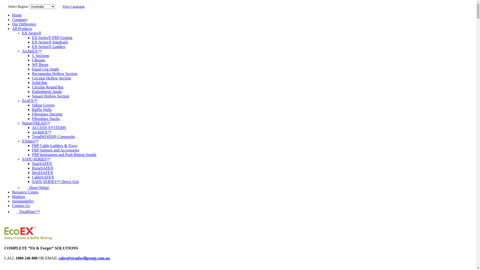  Describe the element at coordinates (35, 187) in the screenshot. I see `  Shop Online` at that location.